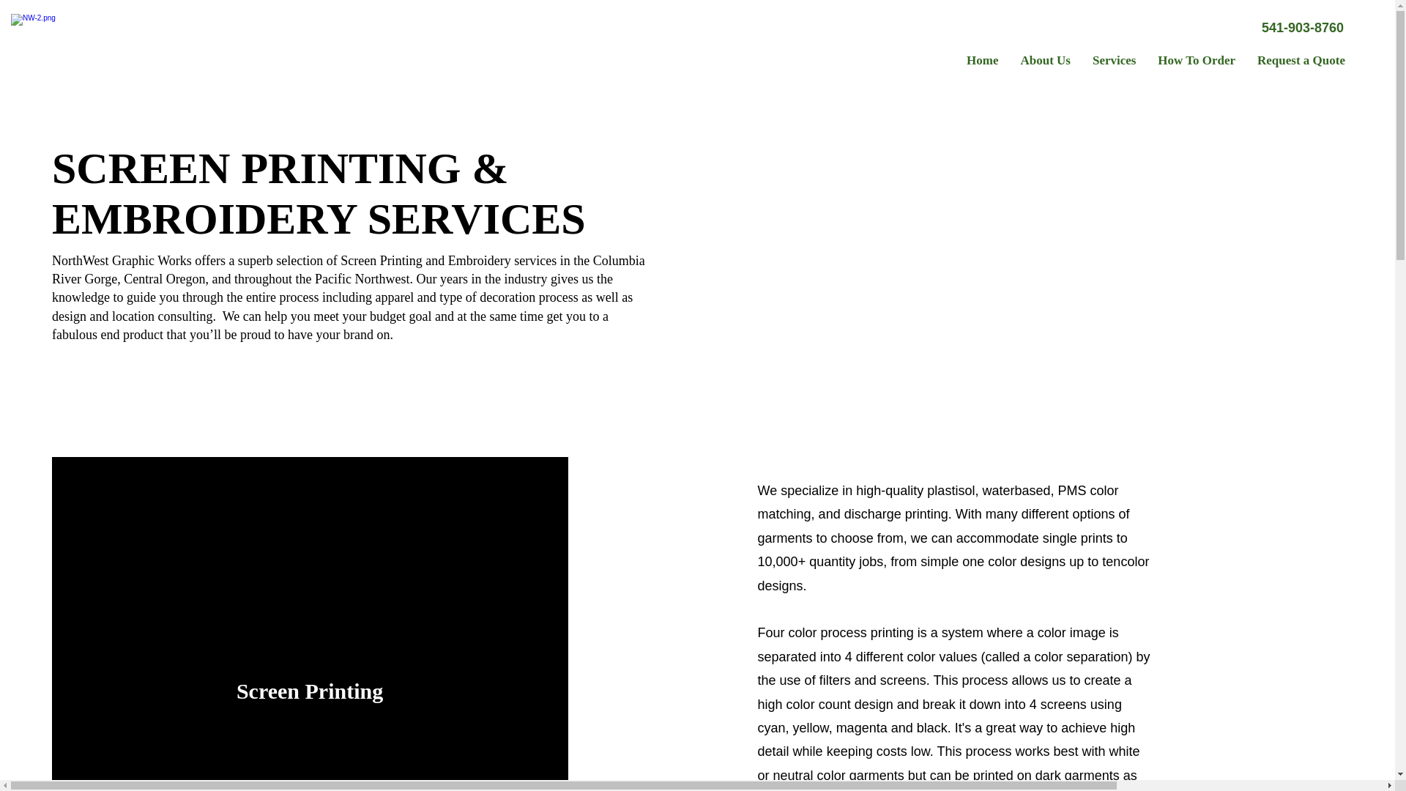  Describe the element at coordinates (1302, 28) in the screenshot. I see `541-903-8760` at that location.